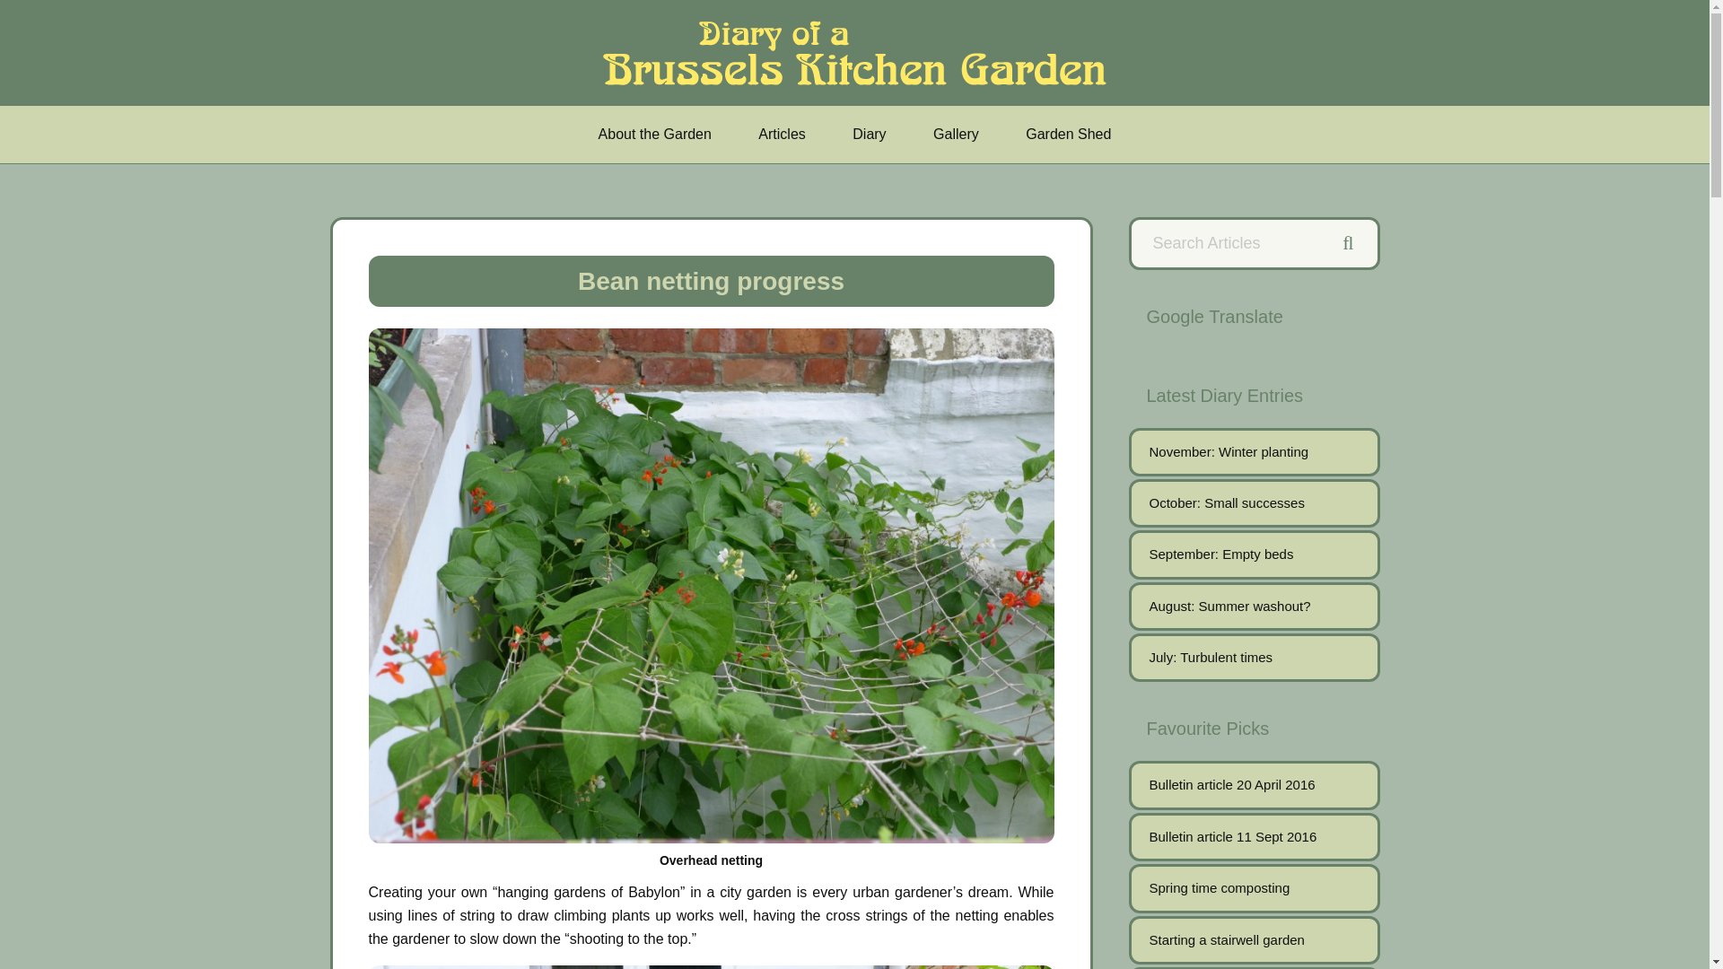  Describe the element at coordinates (860, 52) in the screenshot. I see `DIARY OF A BRUSSELS KITCHEN GARDEN` at that location.